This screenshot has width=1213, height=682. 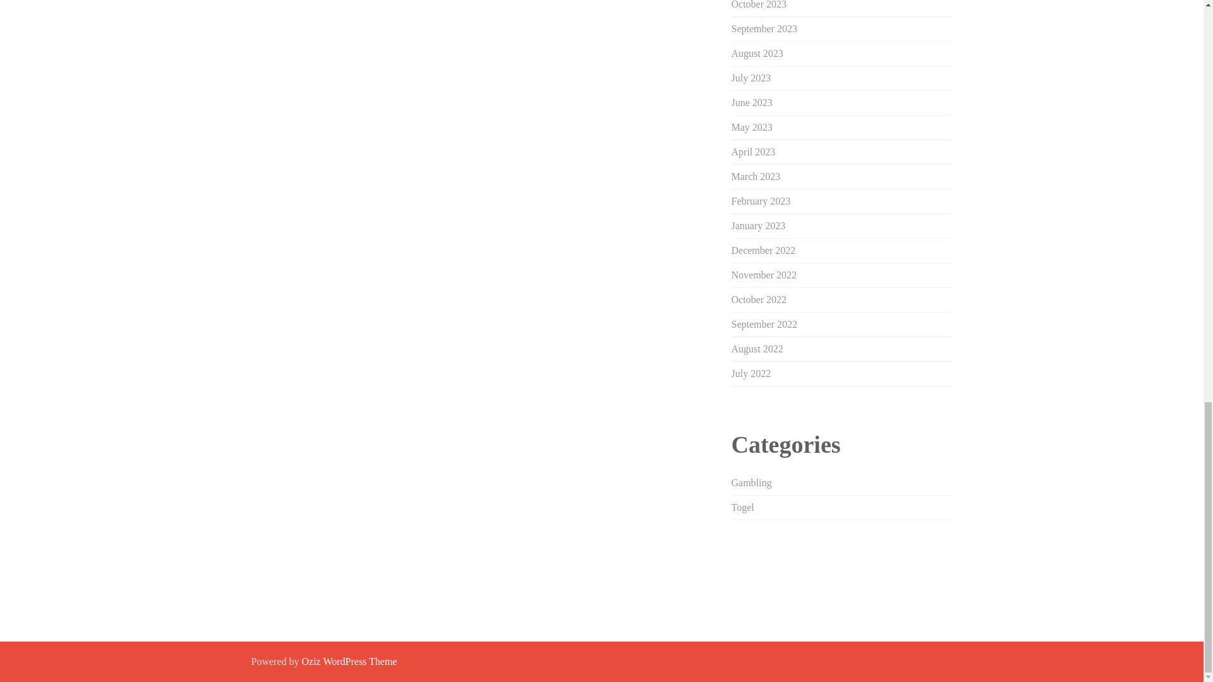 I want to click on February 2023, so click(x=761, y=201).